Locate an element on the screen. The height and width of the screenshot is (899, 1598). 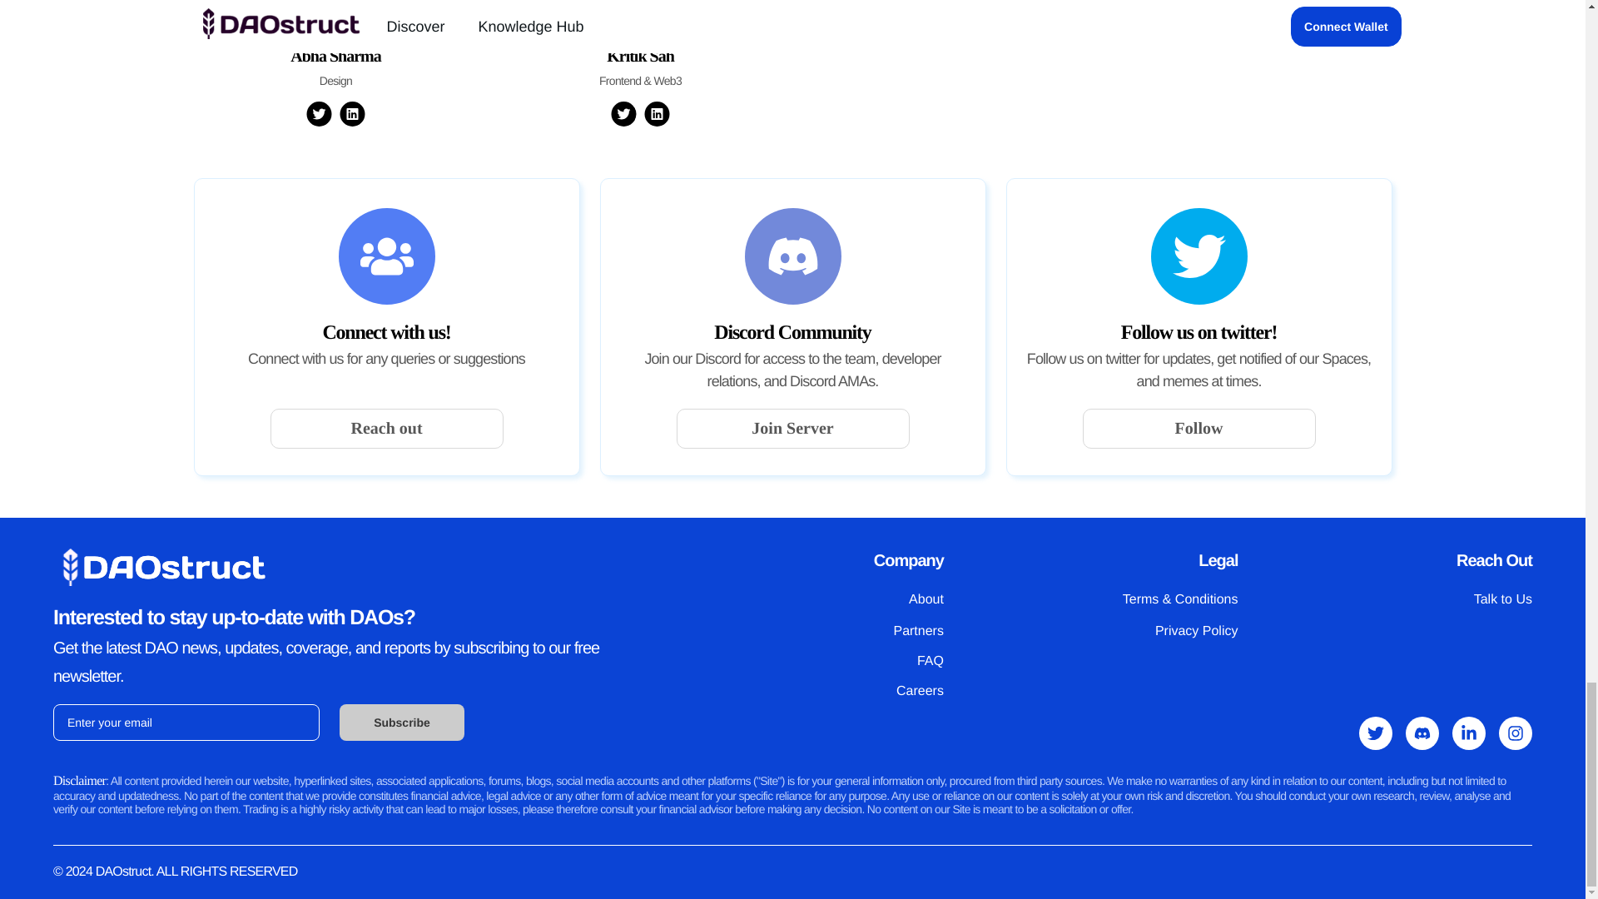
Follow is located at coordinates (1198, 428).